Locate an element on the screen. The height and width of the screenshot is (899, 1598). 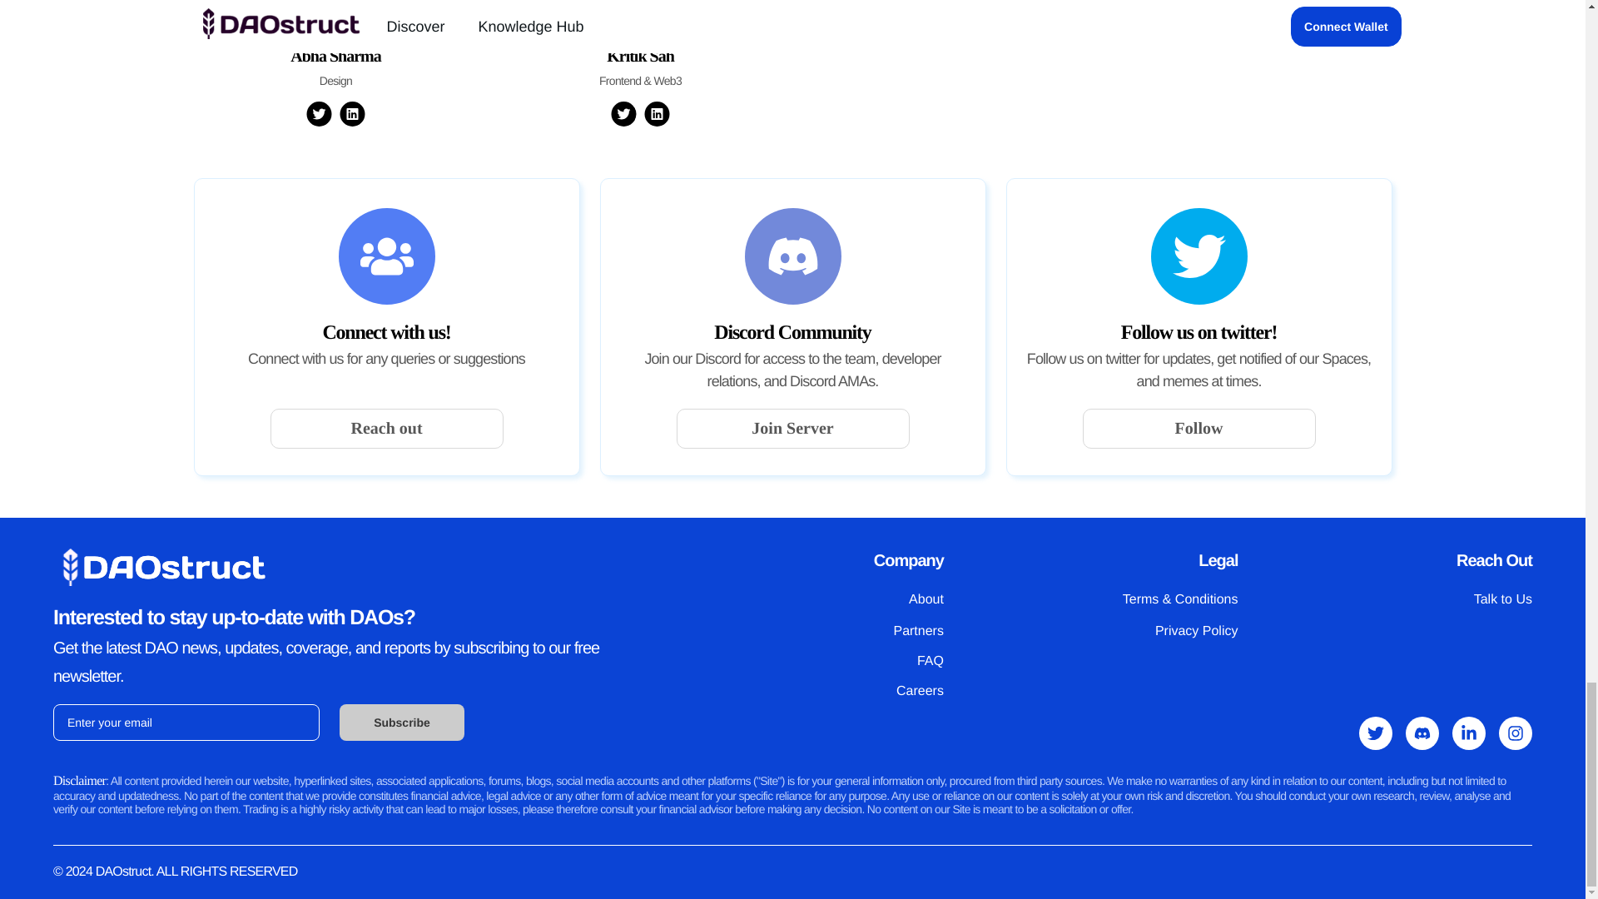
Follow is located at coordinates (1198, 428).